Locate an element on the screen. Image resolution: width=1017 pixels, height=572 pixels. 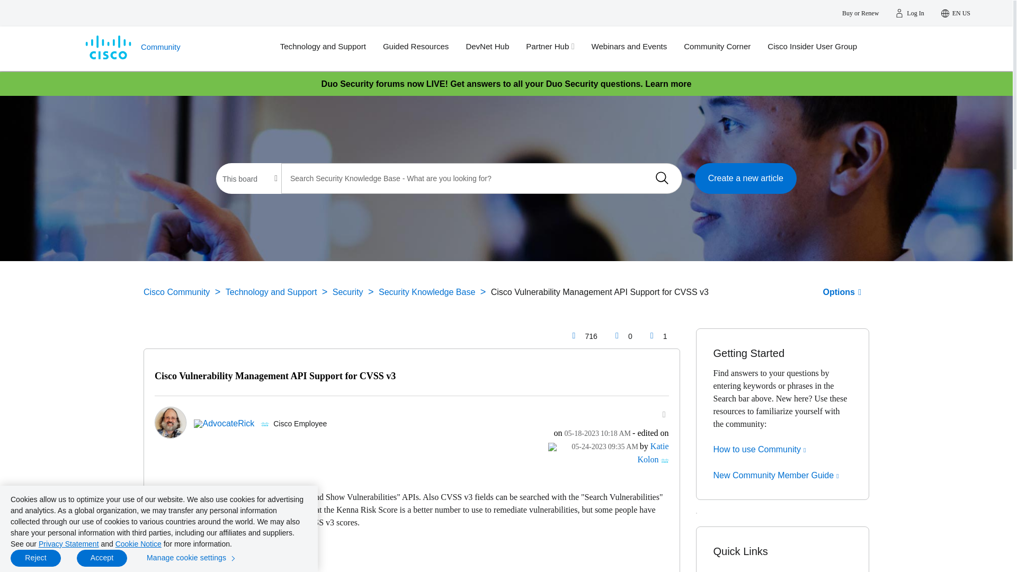
Show option menu is located at coordinates (842, 292).